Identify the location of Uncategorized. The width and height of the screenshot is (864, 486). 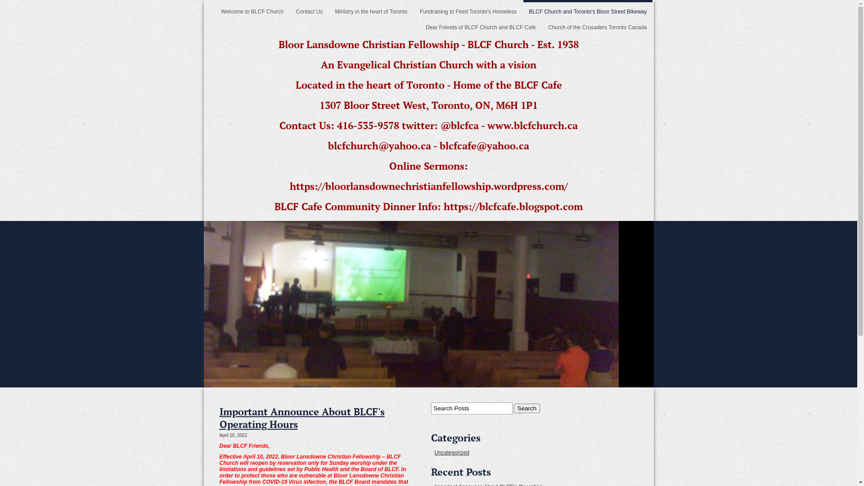
(452, 453).